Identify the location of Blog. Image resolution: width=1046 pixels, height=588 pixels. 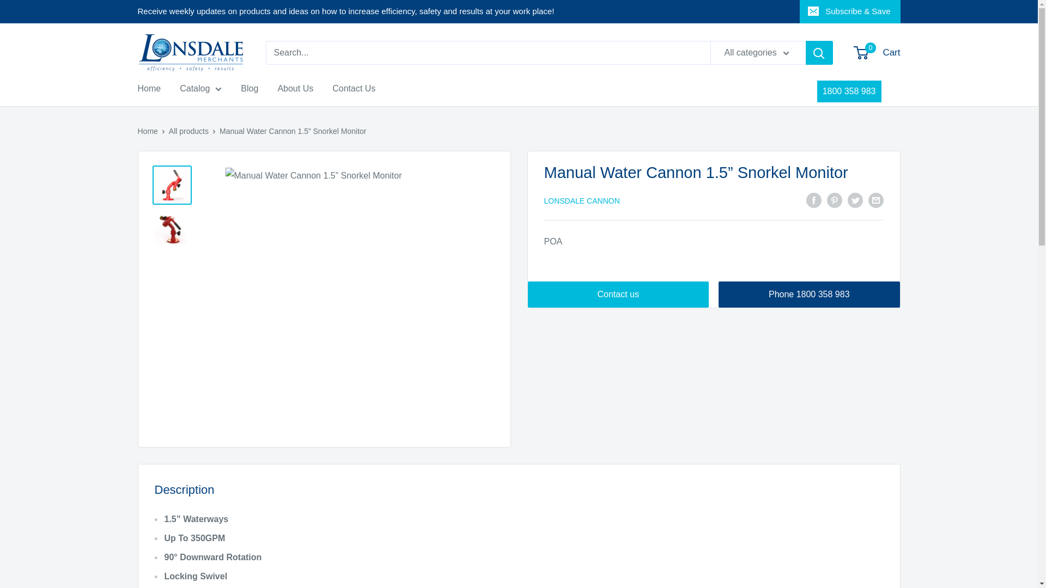
(250, 88).